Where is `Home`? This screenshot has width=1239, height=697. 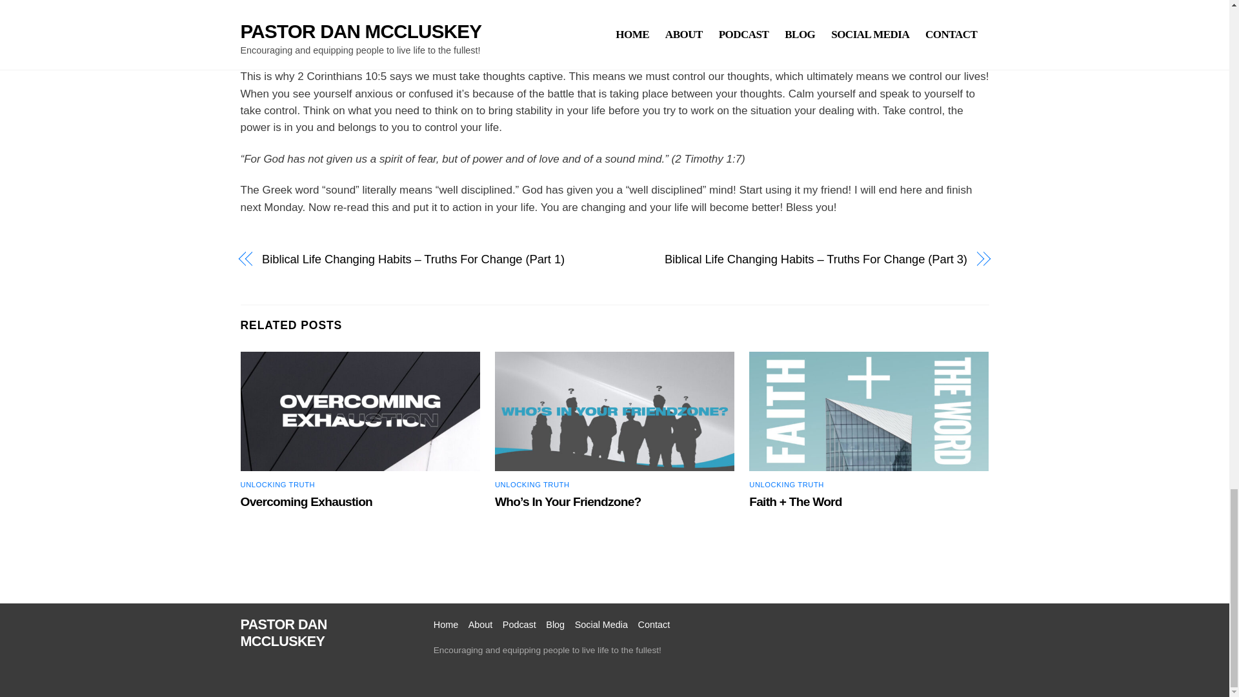 Home is located at coordinates (446, 625).